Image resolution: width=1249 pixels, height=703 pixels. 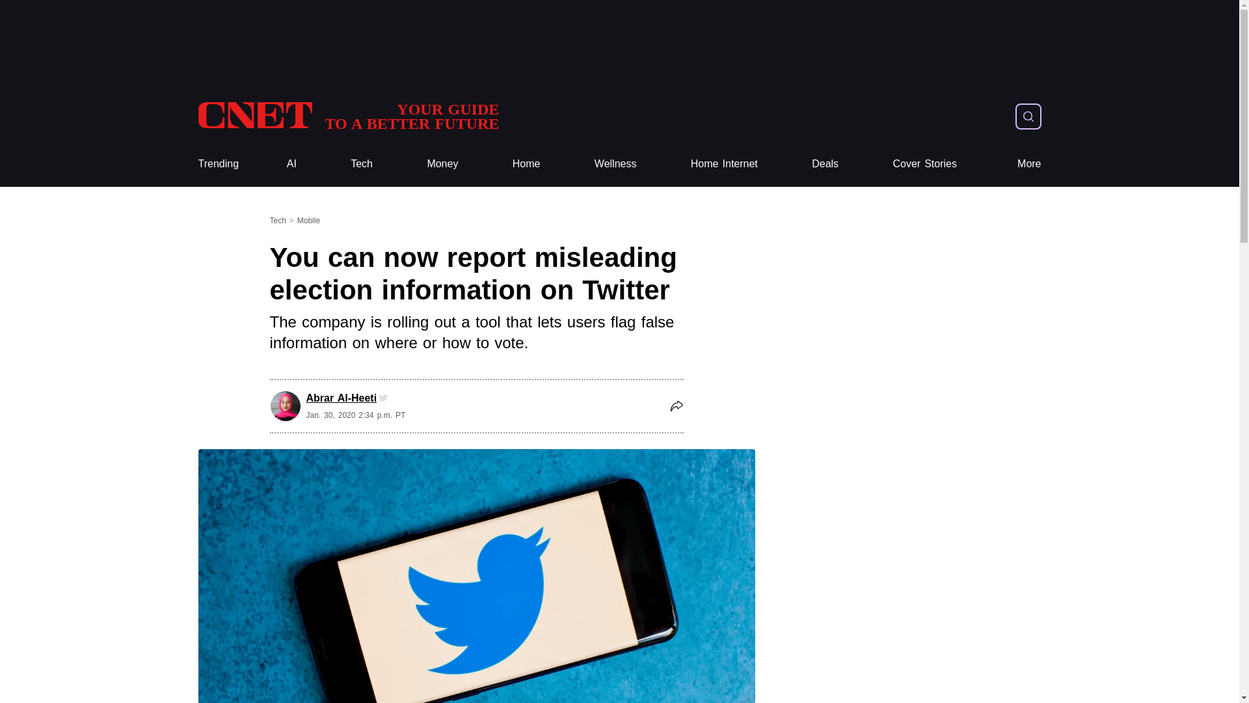 I want to click on Trending, so click(x=217, y=164).